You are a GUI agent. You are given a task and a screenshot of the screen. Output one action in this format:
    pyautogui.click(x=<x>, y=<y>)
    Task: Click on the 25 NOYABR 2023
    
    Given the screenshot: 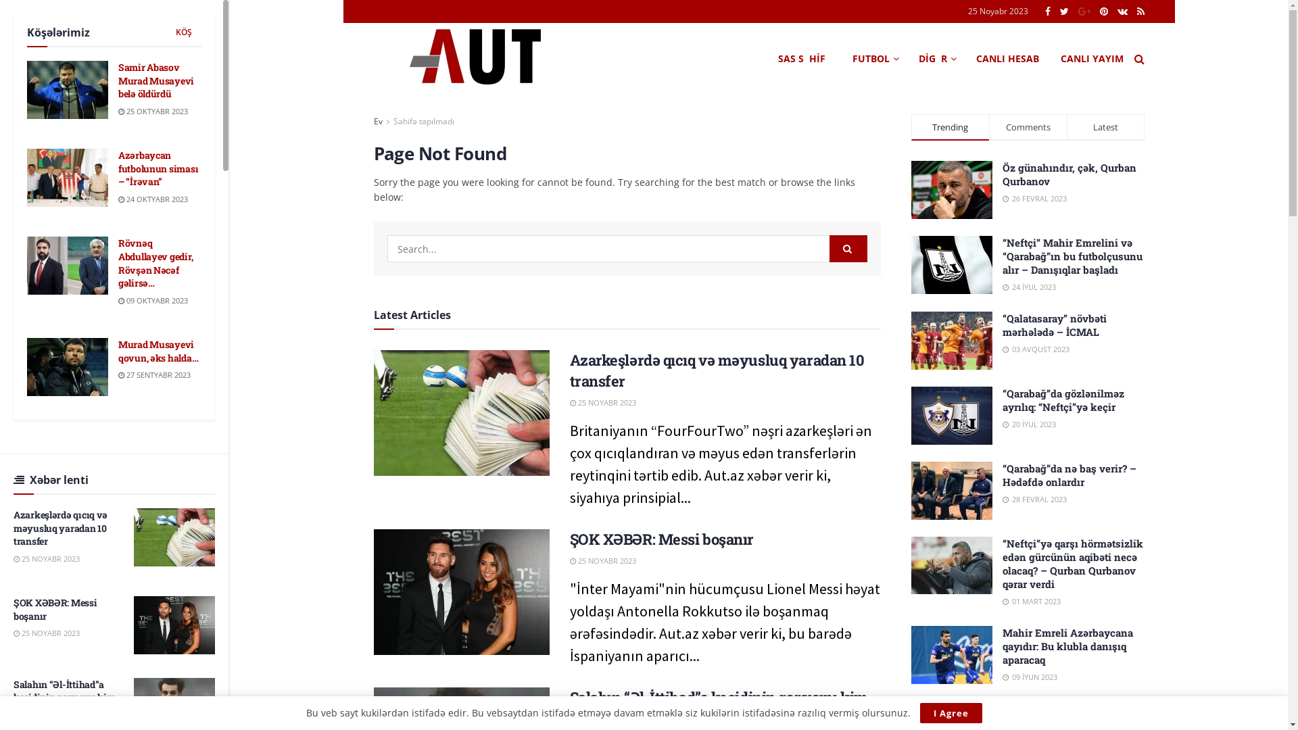 What is the action you would take?
    pyautogui.click(x=602, y=561)
    